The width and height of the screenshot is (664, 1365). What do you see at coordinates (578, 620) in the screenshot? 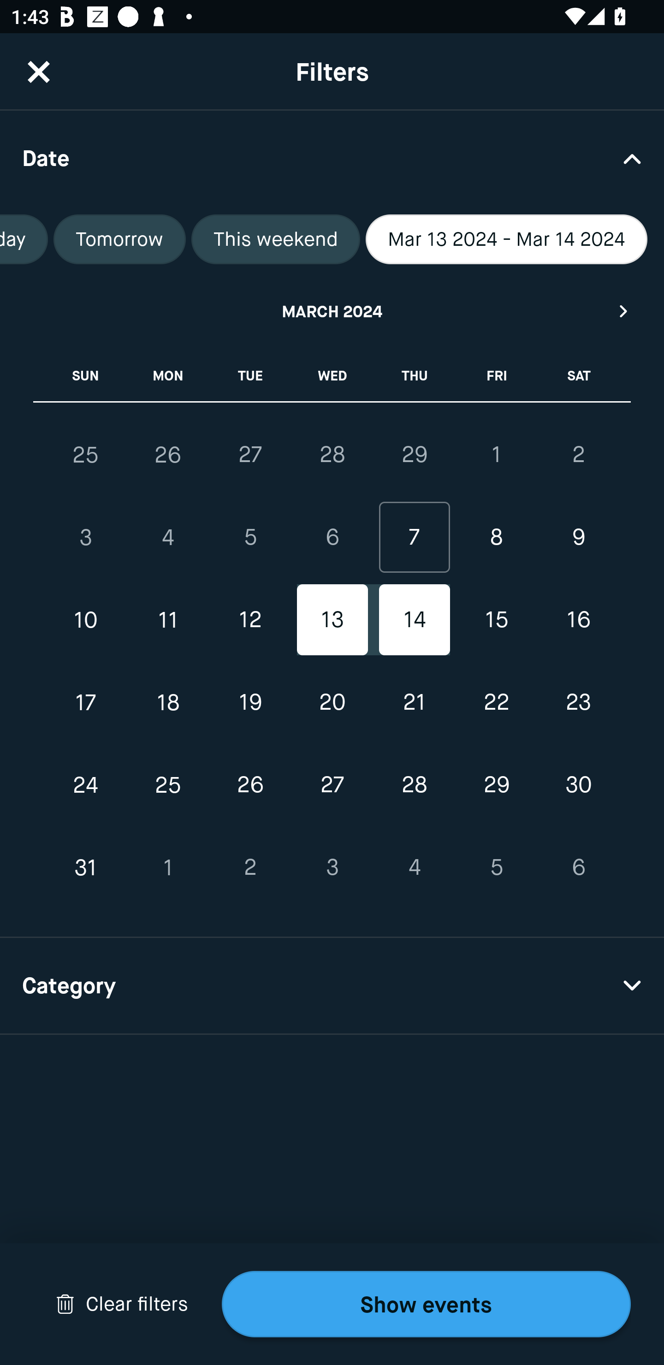
I see `16` at bounding box center [578, 620].